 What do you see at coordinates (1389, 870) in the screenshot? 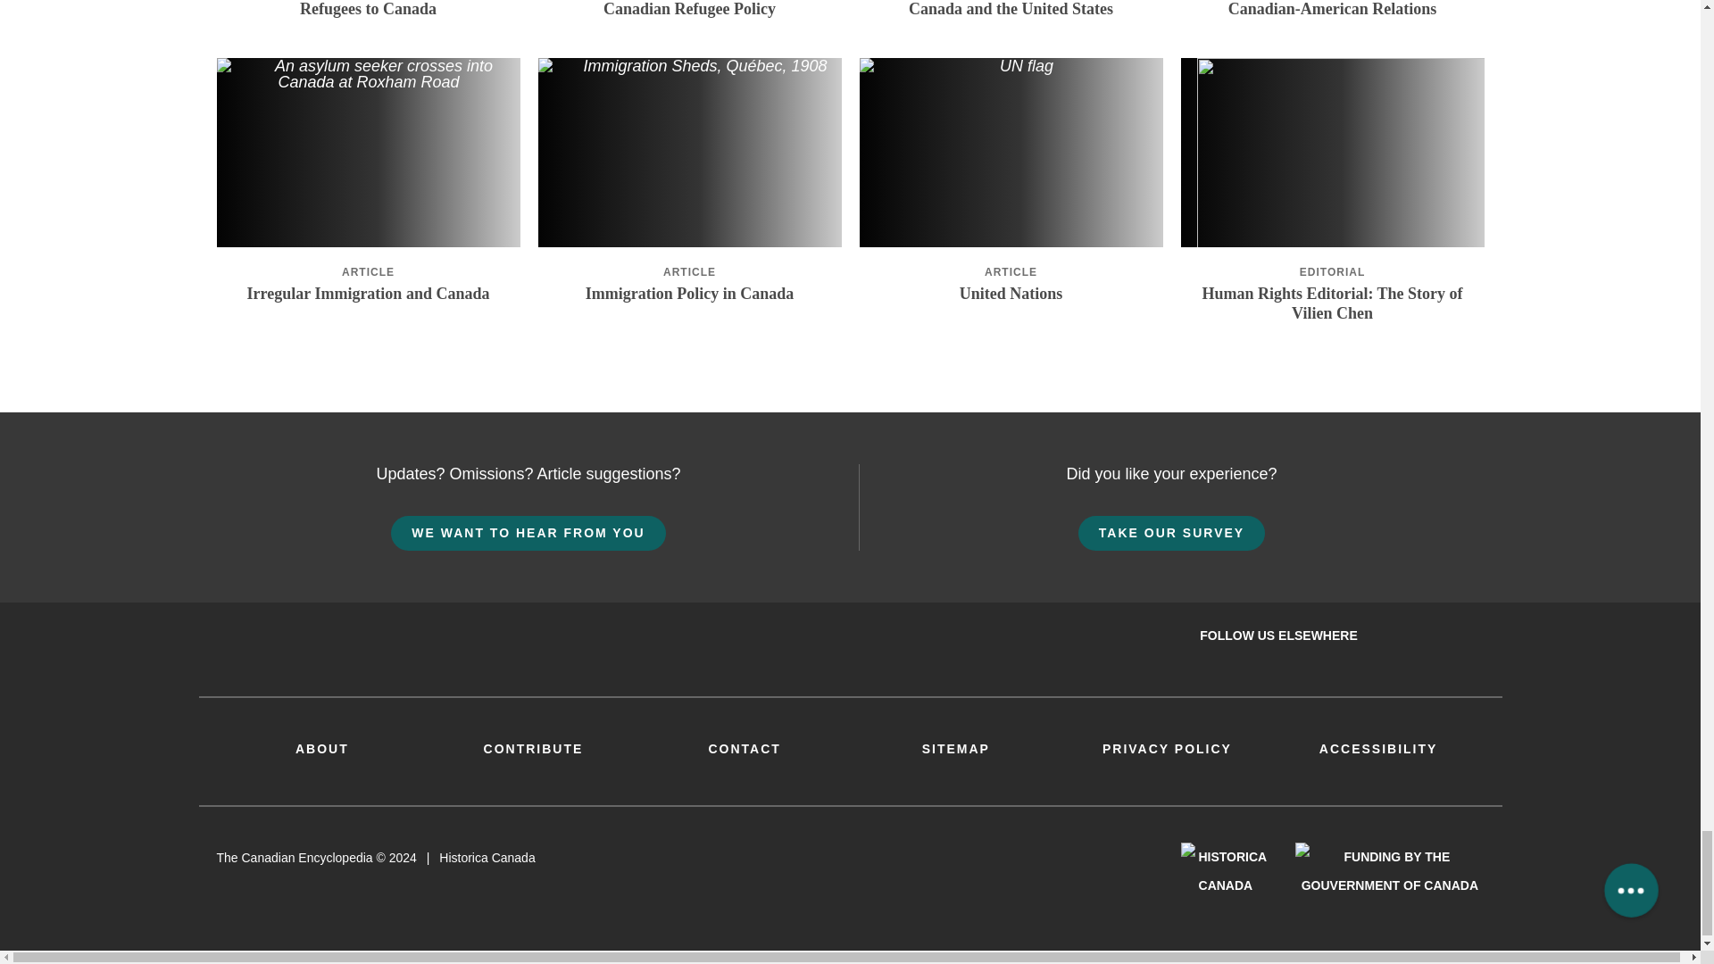
I see `Funding by the gouvernment of Canada` at bounding box center [1389, 870].